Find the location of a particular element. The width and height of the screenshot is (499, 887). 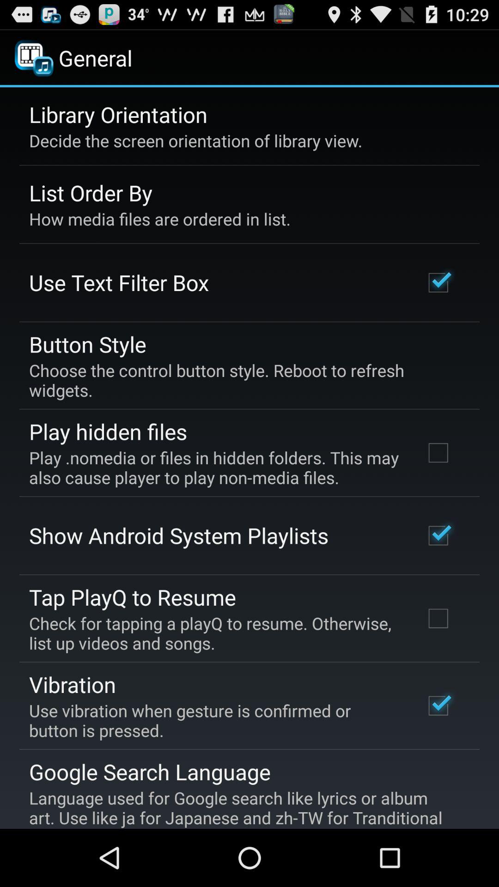

click on the check box which is beside tap playq to resume is located at coordinates (438, 618).